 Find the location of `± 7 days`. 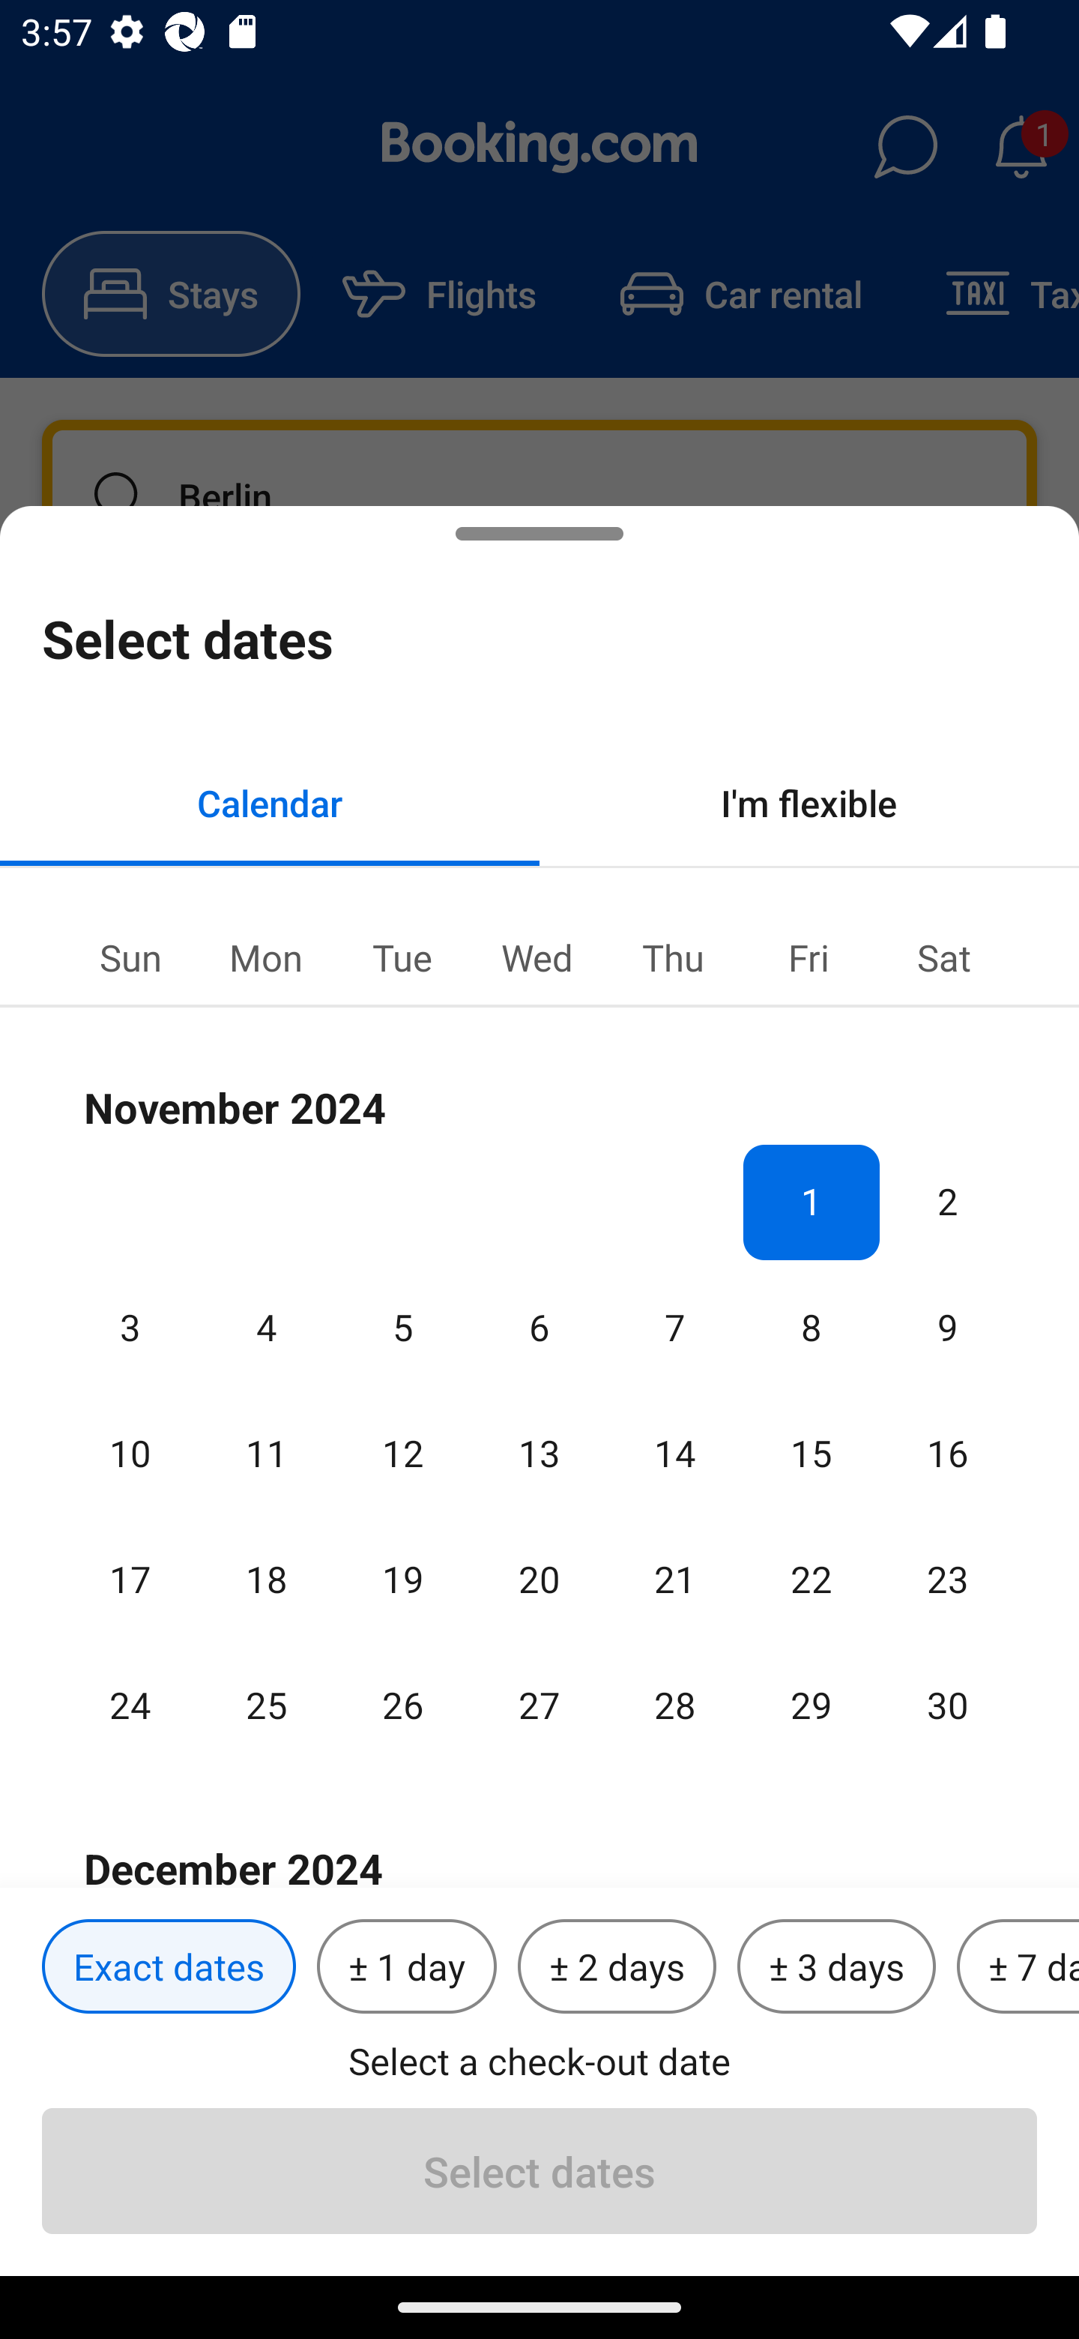

± 7 days is located at coordinates (1018, 1967).